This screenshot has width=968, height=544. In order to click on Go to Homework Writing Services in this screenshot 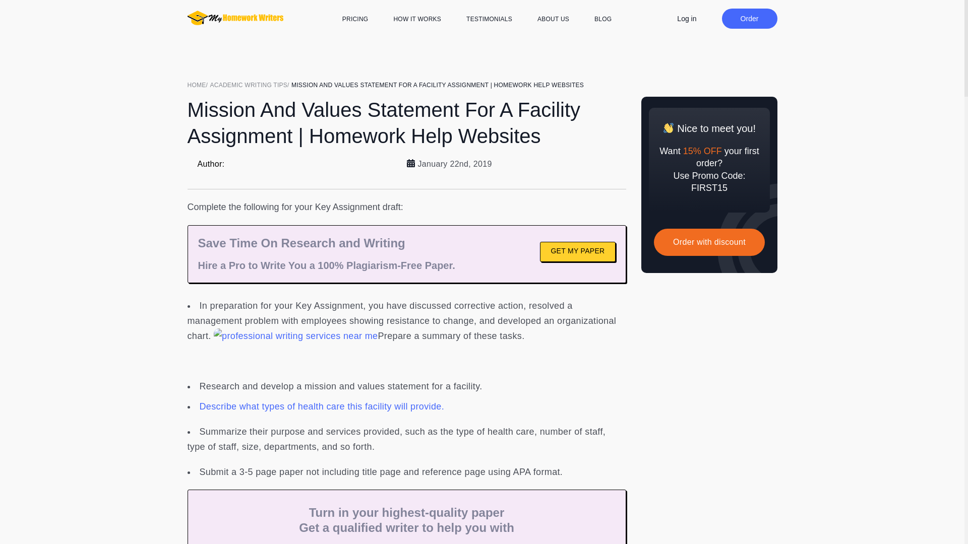, I will do `click(199, 84)`.